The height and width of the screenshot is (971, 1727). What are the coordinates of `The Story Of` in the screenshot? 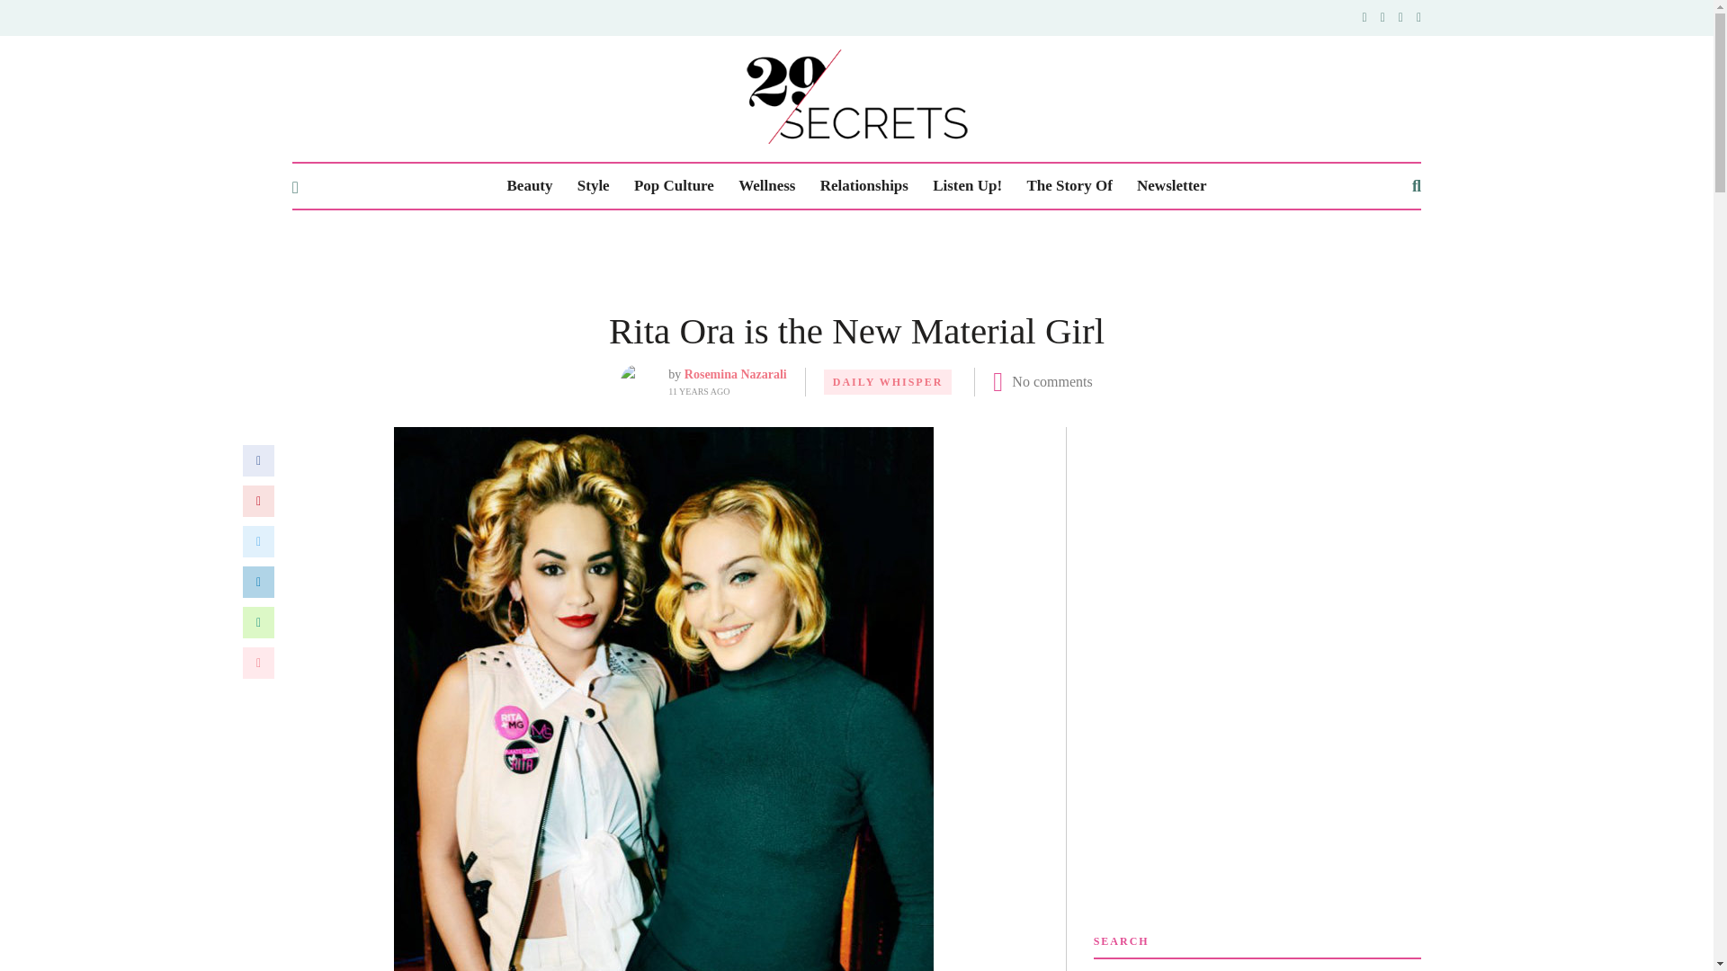 It's located at (1069, 186).